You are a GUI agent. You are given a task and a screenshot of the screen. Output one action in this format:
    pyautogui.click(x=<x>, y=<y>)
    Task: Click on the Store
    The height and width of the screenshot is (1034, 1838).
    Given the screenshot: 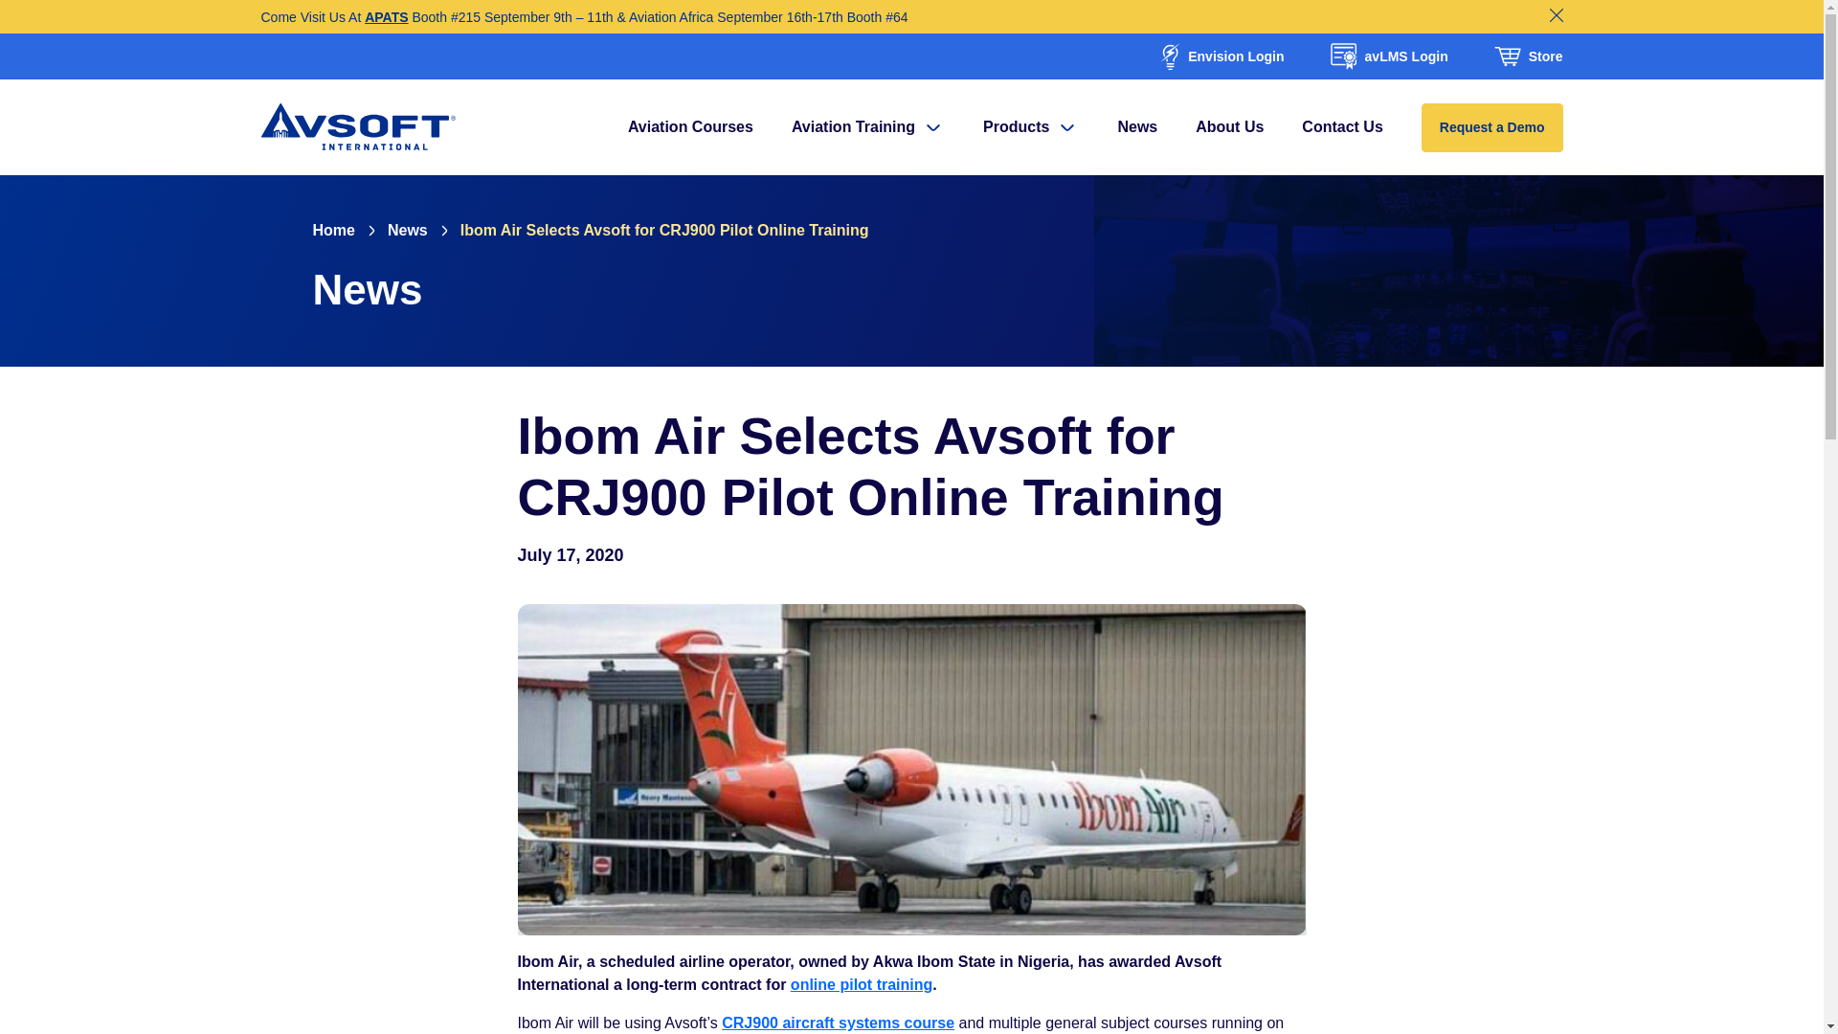 What is the action you would take?
    pyautogui.click(x=1527, y=56)
    